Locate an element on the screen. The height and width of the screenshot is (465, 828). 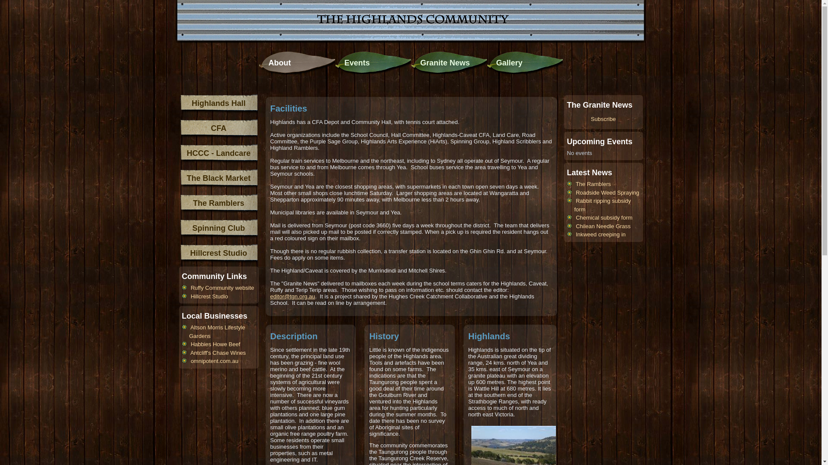
Spinning Club is located at coordinates (219, 228).